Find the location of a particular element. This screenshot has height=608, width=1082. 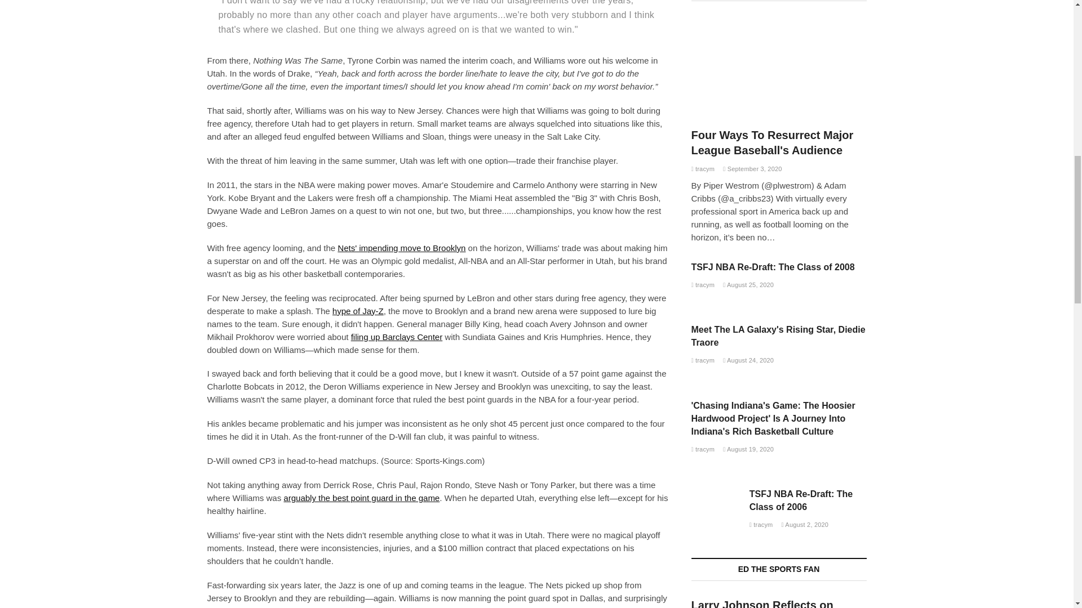

TSFJ NBA Re-Draft: The Class of 2008 is located at coordinates (773, 267).